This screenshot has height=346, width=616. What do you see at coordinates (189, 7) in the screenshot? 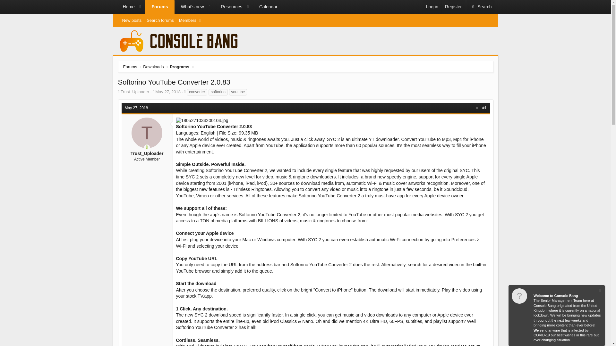
I see `Search` at bounding box center [189, 7].